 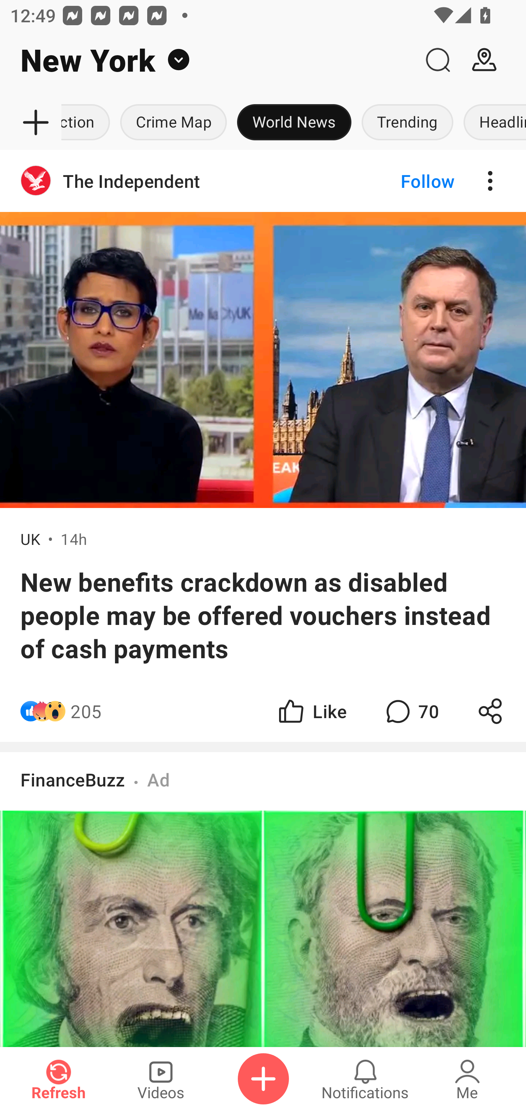 What do you see at coordinates (207, 60) in the screenshot?
I see `New York` at bounding box center [207, 60].